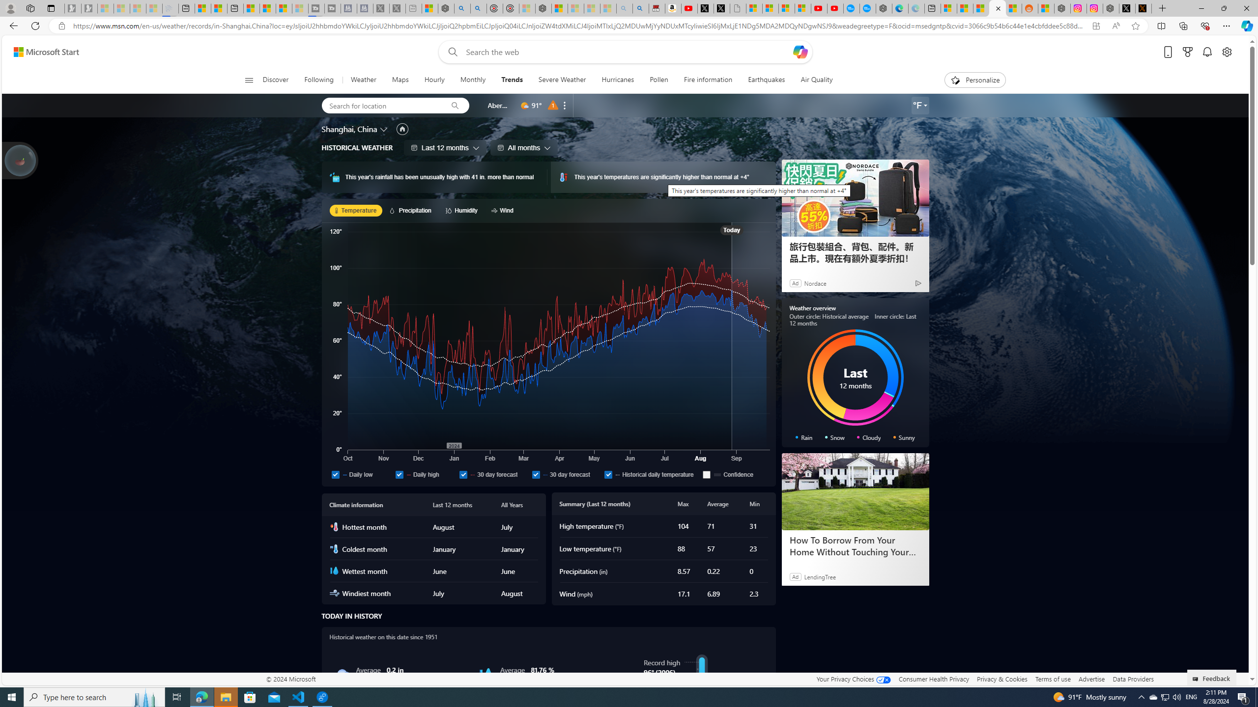 This screenshot has height=707, width=1258. Describe the element at coordinates (425, 474) in the screenshot. I see `Daily high` at that location.